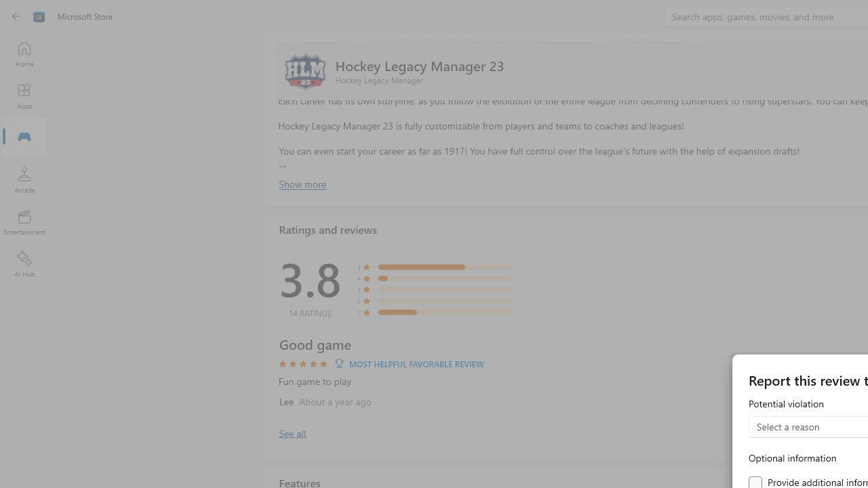 The image size is (868, 488). Describe the element at coordinates (302, 184) in the screenshot. I see `Show more` at that location.